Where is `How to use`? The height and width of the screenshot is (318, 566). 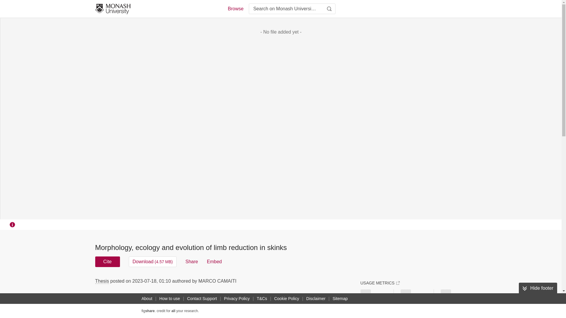 How to use is located at coordinates (170, 299).